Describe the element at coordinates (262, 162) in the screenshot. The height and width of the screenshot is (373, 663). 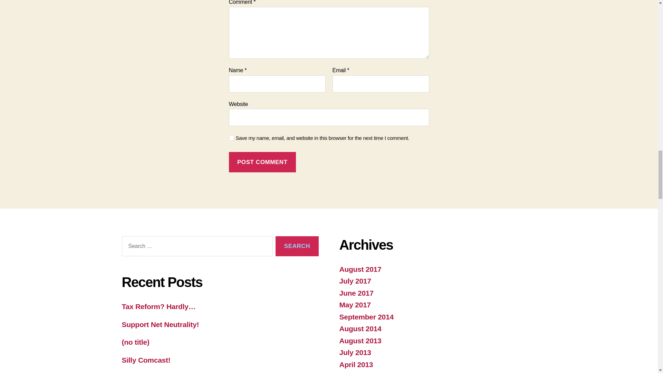
I see `Post Comment` at that location.